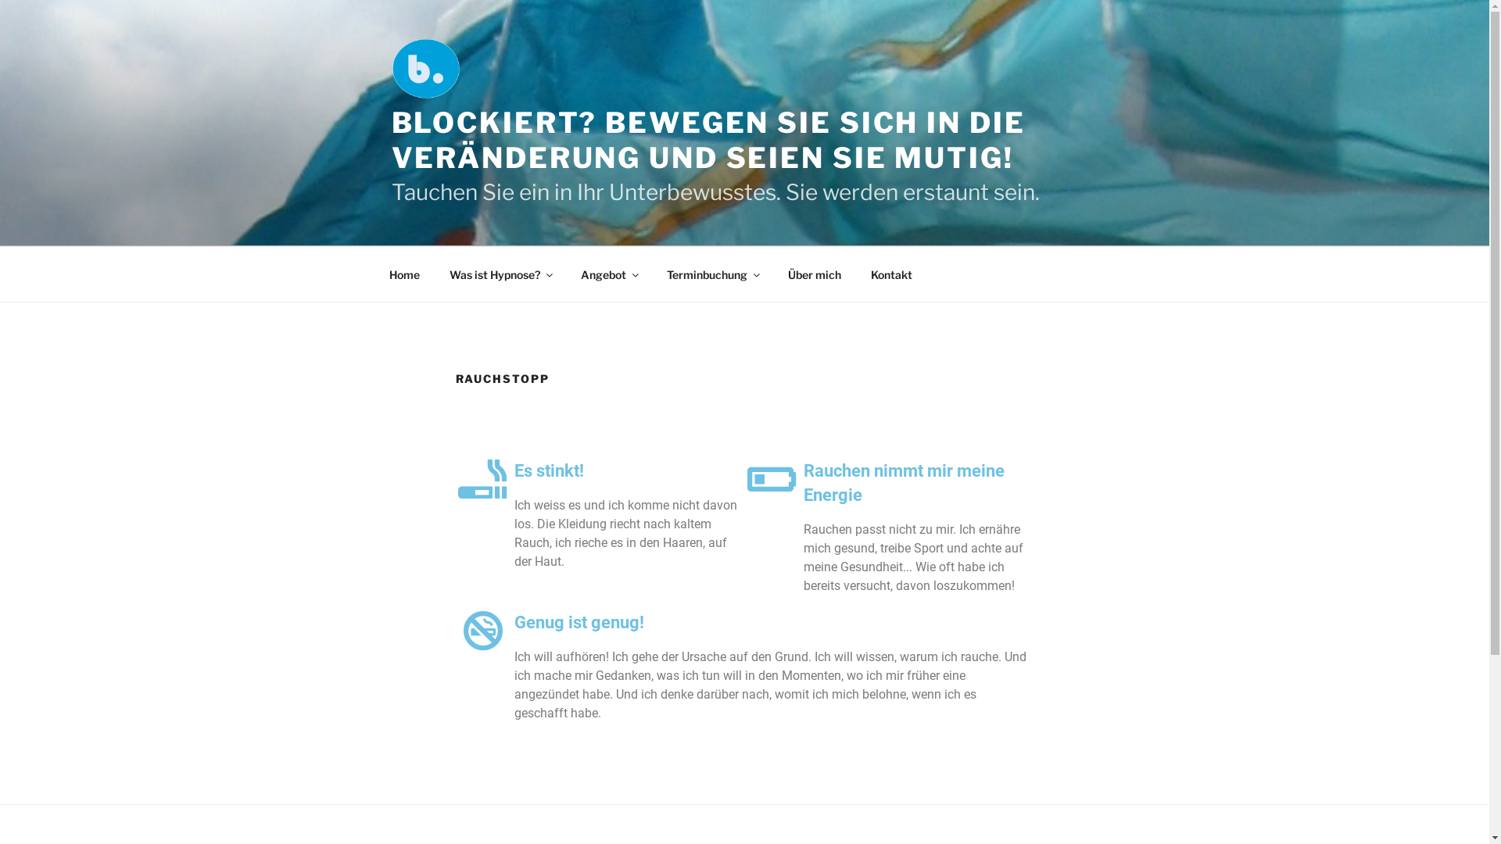 The height and width of the screenshot is (844, 1501). Describe the element at coordinates (891, 274) in the screenshot. I see `Kontakt` at that location.